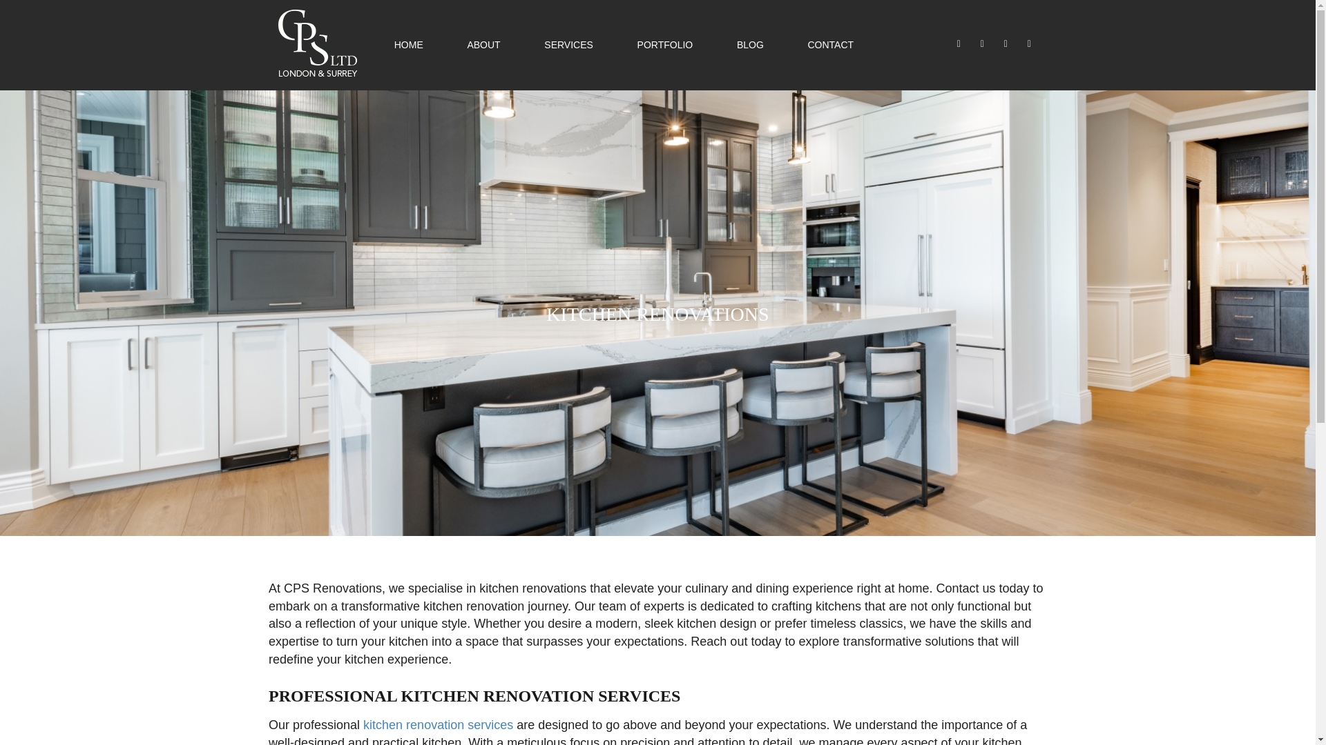 This screenshot has height=745, width=1326. Describe the element at coordinates (750, 45) in the screenshot. I see `BLOG` at that location.